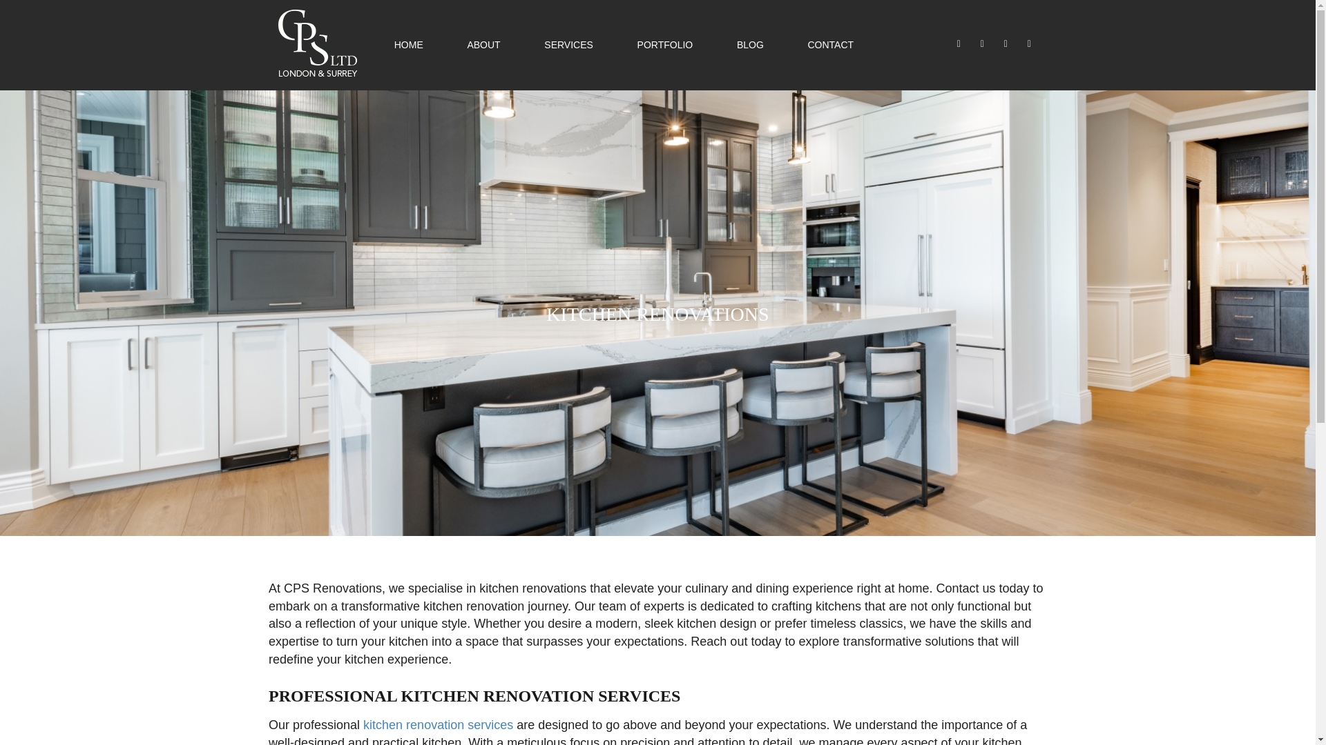 This screenshot has height=745, width=1326. Describe the element at coordinates (750, 45) in the screenshot. I see `BLOG` at that location.